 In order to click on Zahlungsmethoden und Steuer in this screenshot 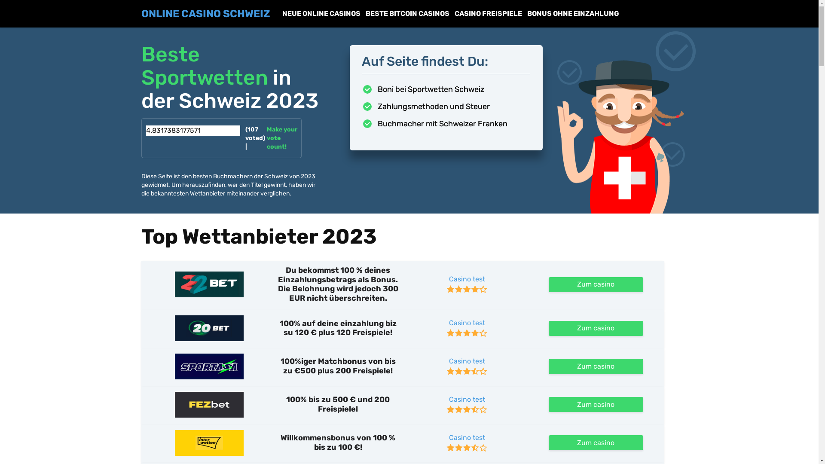, I will do `click(446, 107)`.